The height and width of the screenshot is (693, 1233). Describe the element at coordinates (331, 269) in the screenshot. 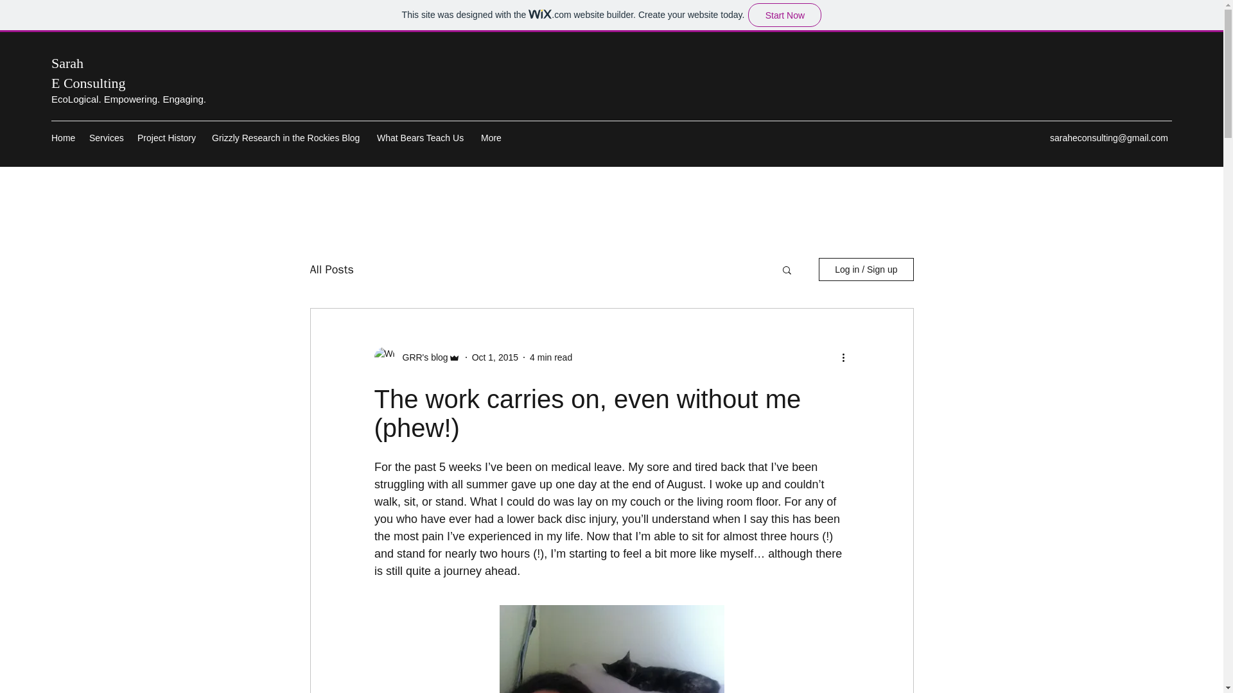

I see `All Posts` at that location.